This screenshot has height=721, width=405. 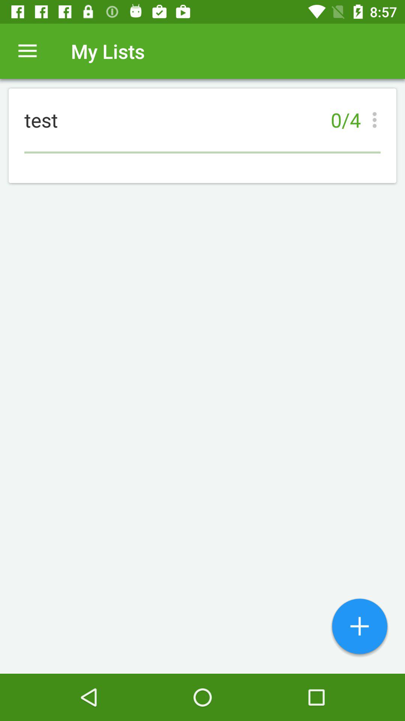 I want to click on tap the item at the bottom right corner, so click(x=360, y=627).